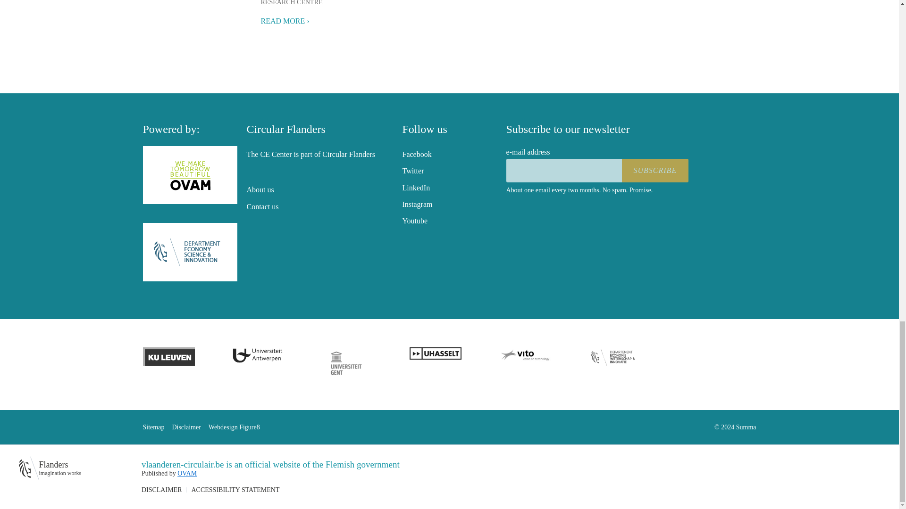 This screenshot has height=509, width=906. I want to click on Instagram, so click(417, 204).